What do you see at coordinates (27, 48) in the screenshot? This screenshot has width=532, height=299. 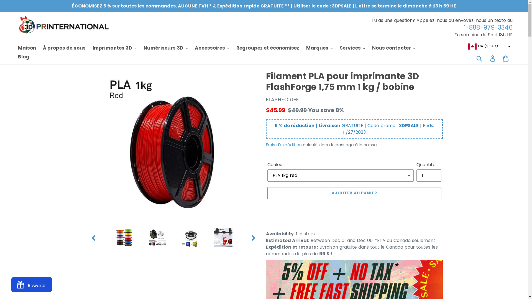 I see `Maison` at bounding box center [27, 48].